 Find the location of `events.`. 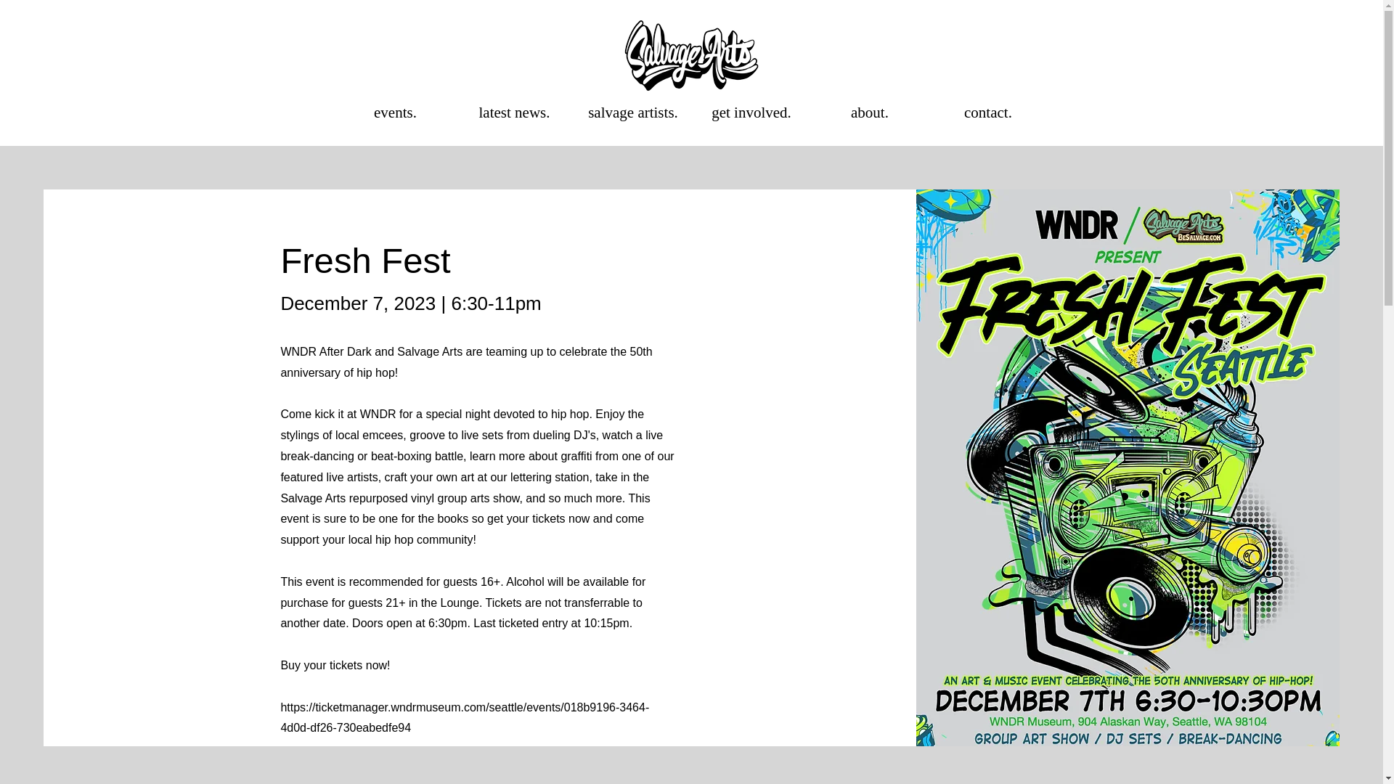

events. is located at coordinates (395, 113).